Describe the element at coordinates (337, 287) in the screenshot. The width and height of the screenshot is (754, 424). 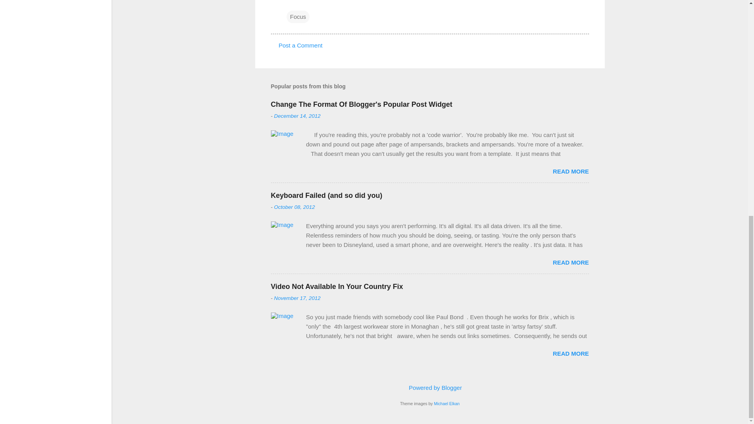
I see `Video Not Available In Your Country Fix` at that location.